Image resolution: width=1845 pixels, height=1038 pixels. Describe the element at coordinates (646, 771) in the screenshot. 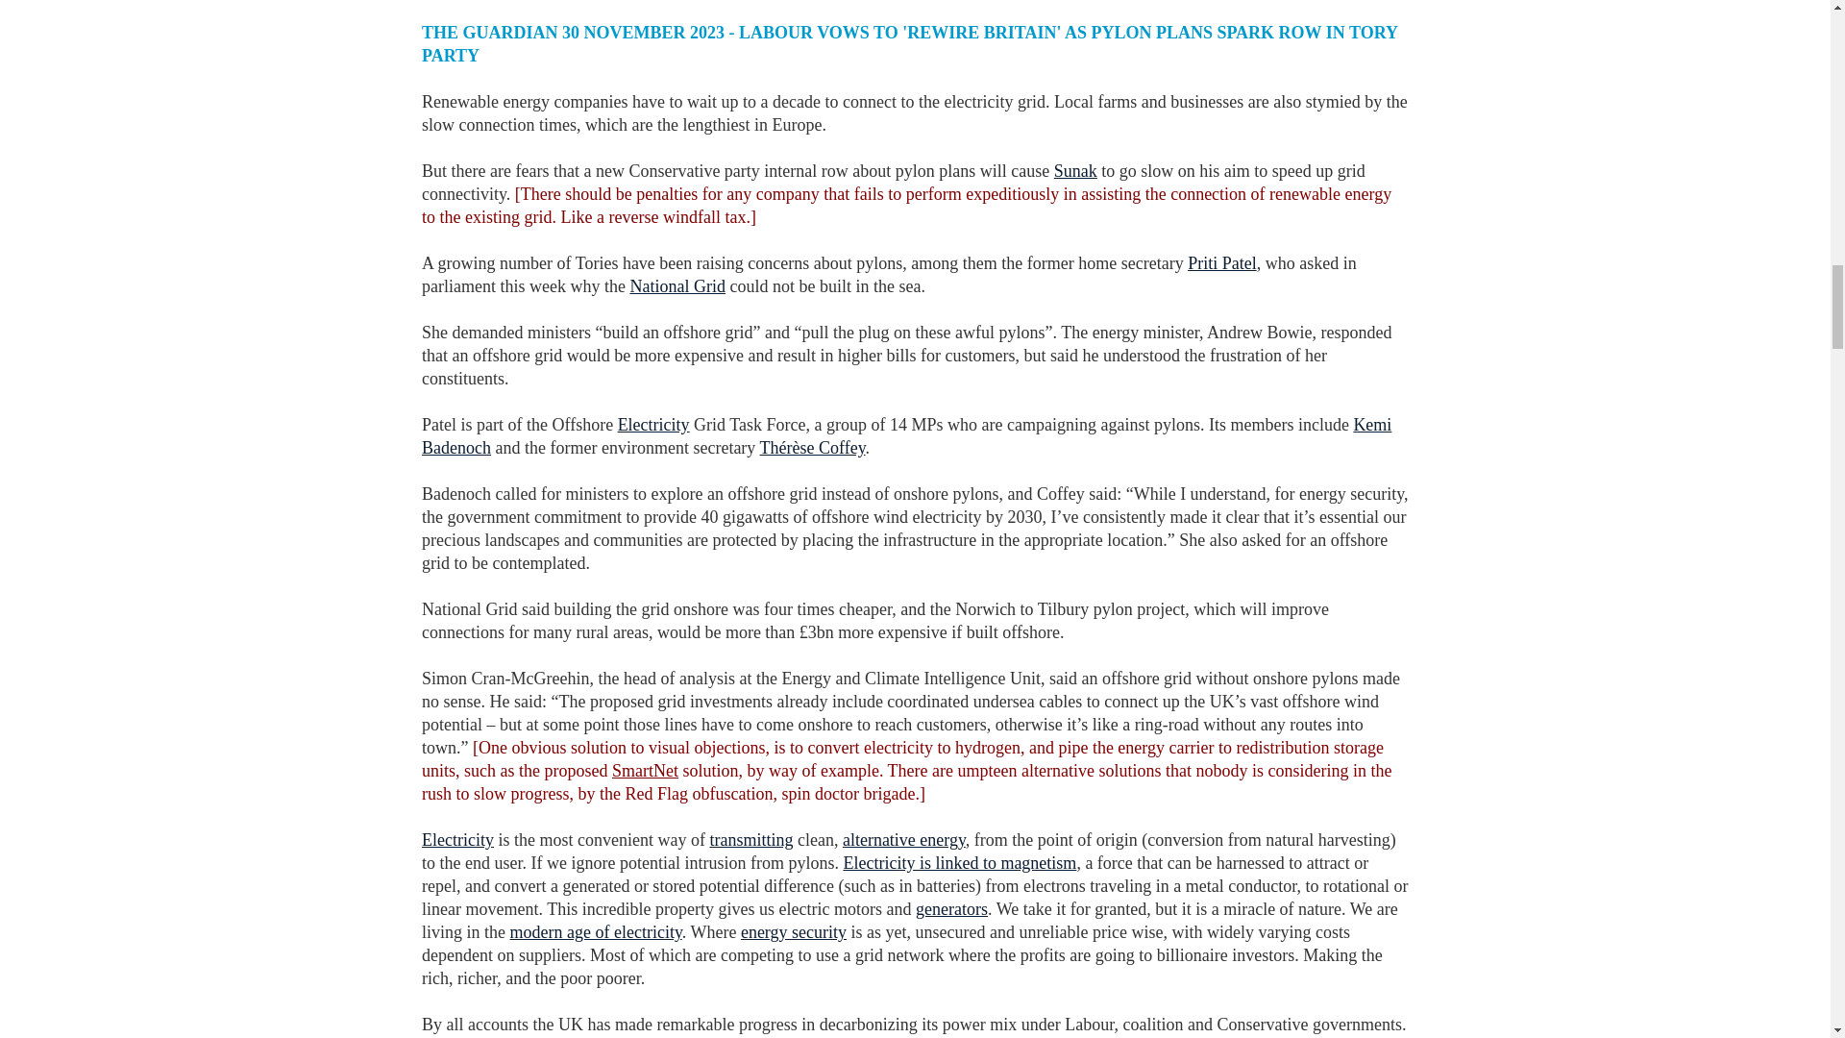

I see `SmartNet` at that location.